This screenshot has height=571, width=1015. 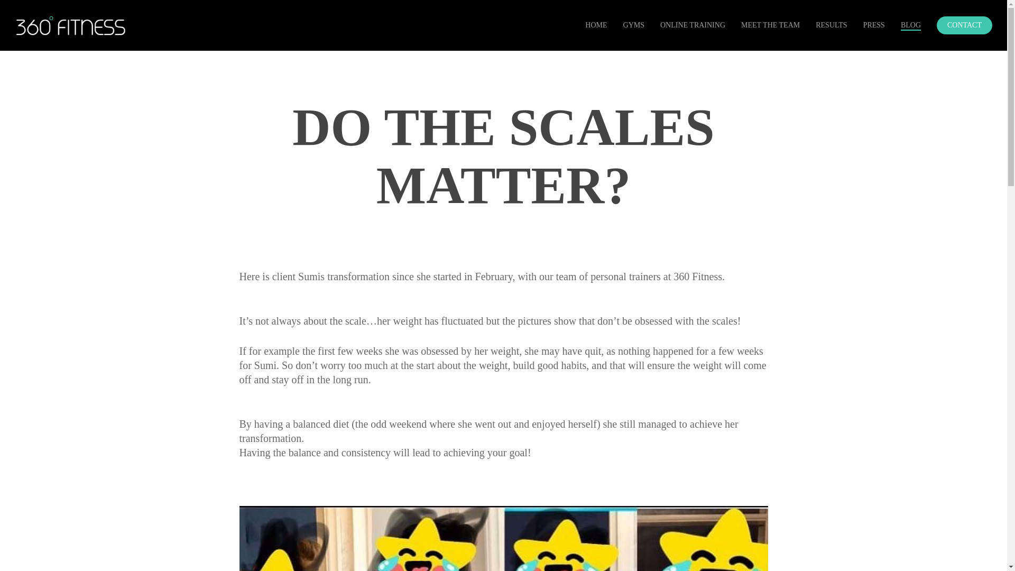 I want to click on ONLINE TRAINING, so click(x=693, y=25).